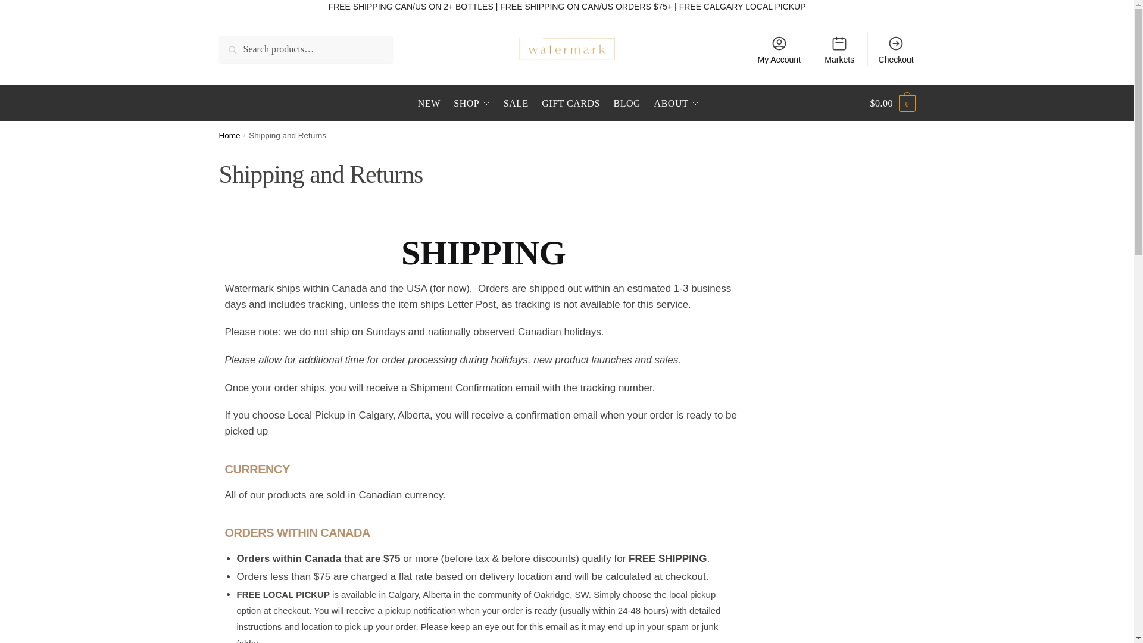  I want to click on View your shopping cart, so click(892, 104).